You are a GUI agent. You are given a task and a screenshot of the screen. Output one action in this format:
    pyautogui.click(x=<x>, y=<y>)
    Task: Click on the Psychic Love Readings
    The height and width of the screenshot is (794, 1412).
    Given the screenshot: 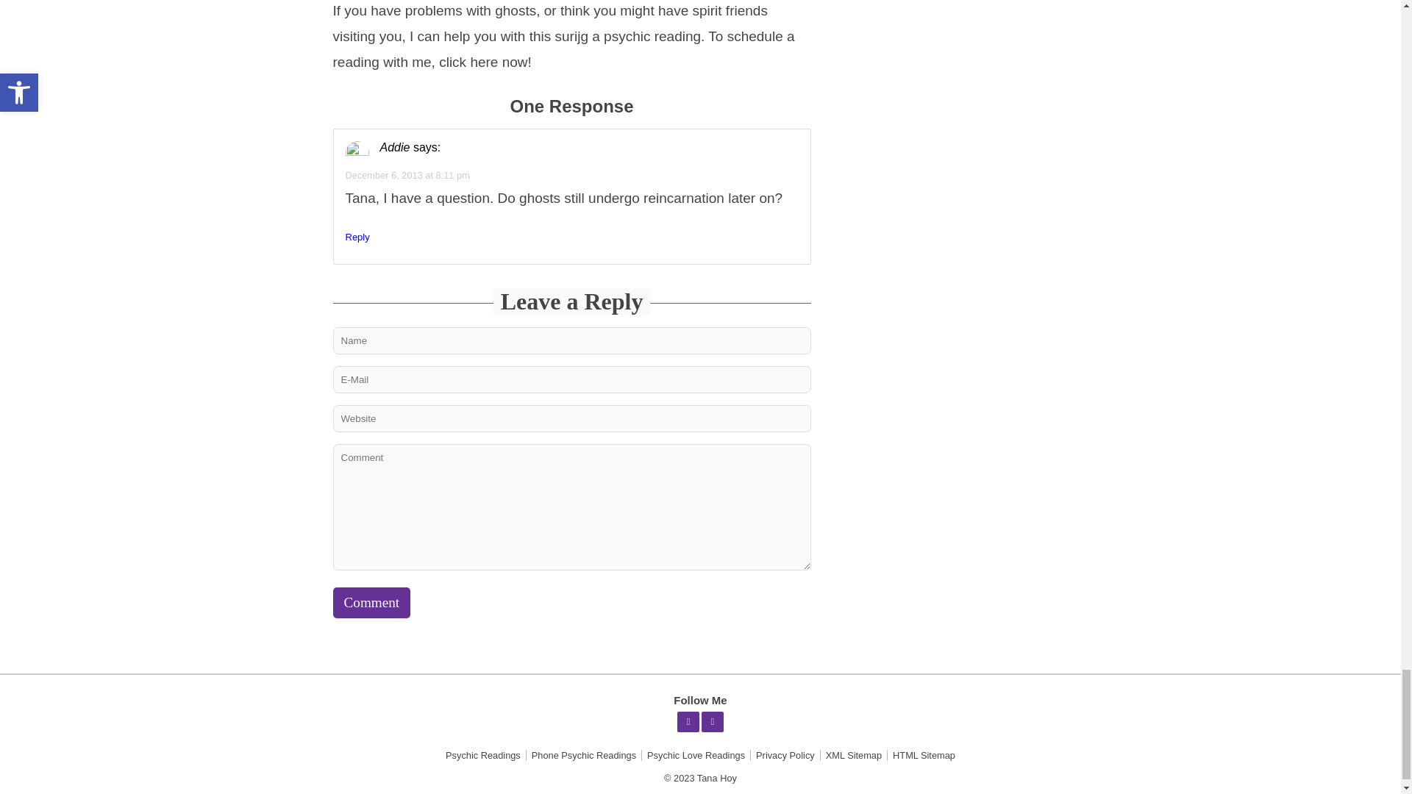 What is the action you would take?
    pyautogui.click(x=696, y=754)
    